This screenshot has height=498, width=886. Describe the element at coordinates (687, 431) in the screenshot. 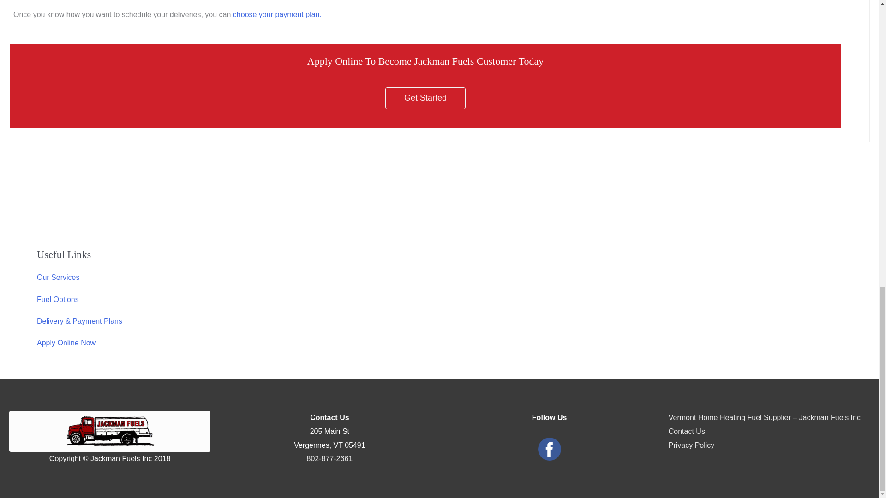

I see `Contact Us` at that location.